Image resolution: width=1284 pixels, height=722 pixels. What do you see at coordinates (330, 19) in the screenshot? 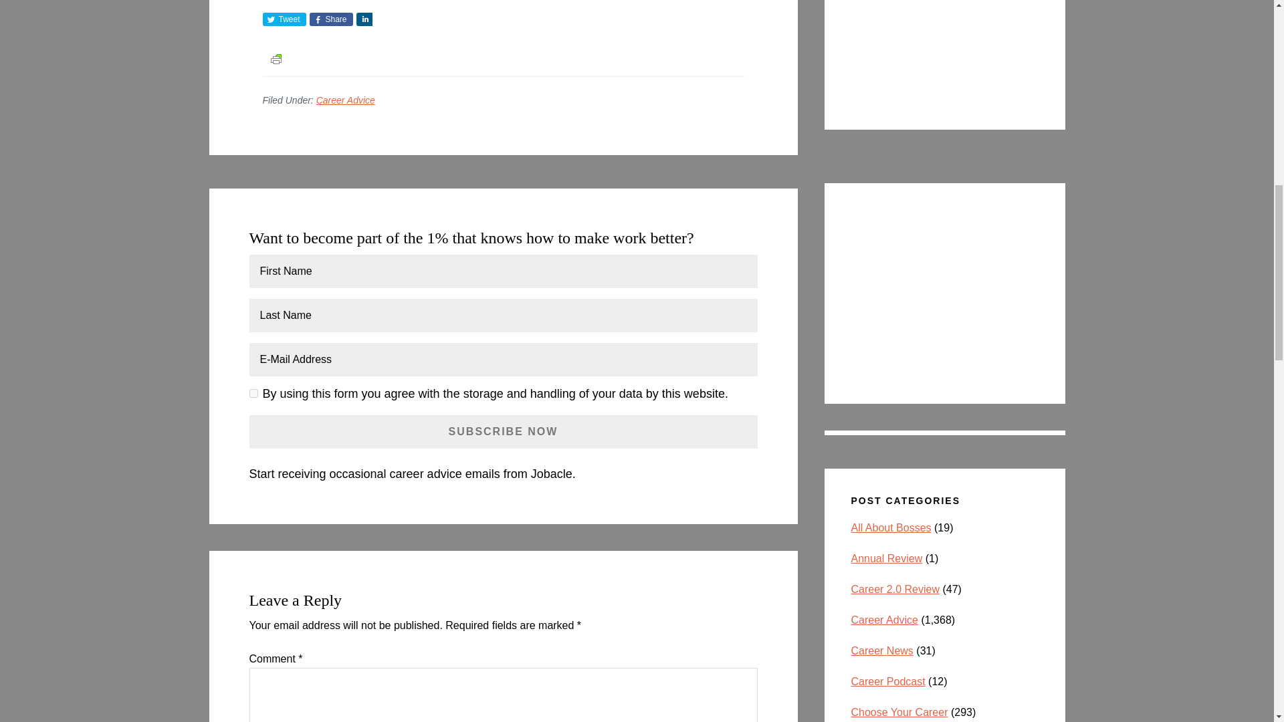
I see `Share` at bounding box center [330, 19].